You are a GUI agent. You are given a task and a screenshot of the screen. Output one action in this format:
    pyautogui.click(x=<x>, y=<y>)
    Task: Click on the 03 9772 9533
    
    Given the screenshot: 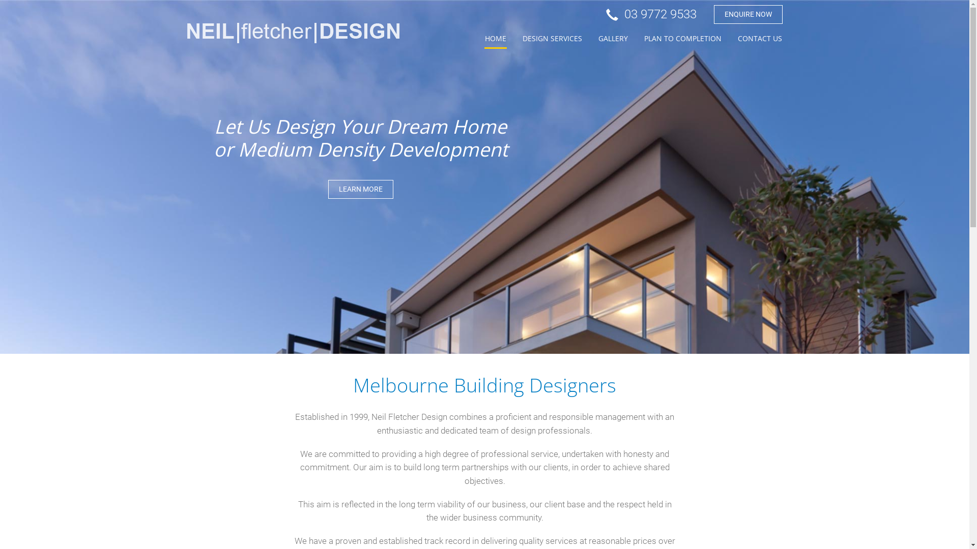 What is the action you would take?
    pyautogui.click(x=651, y=14)
    